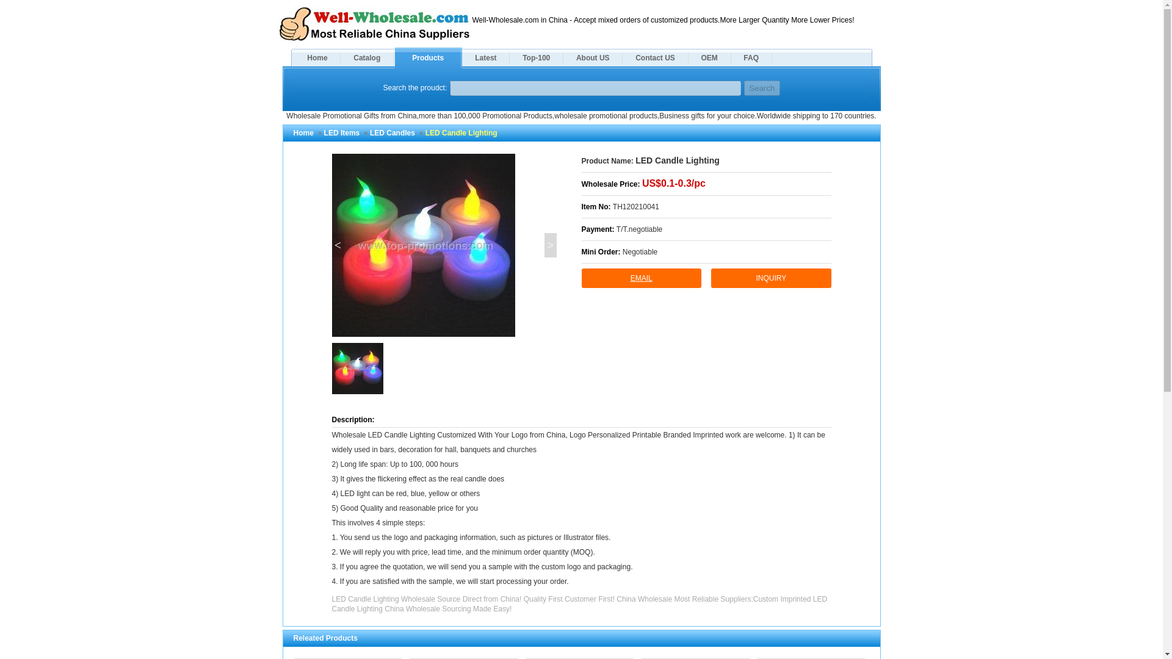 This screenshot has height=659, width=1172. I want to click on Home, so click(303, 132).